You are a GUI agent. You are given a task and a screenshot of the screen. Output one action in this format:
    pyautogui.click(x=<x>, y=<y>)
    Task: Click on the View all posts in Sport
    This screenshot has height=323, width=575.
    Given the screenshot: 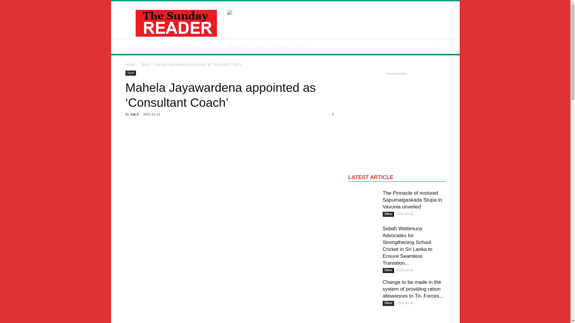 What is the action you would take?
    pyautogui.click(x=145, y=65)
    